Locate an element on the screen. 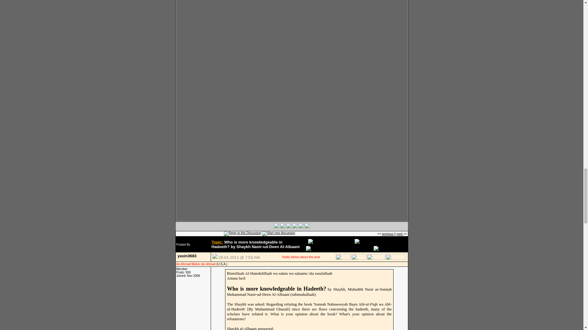 The width and height of the screenshot is (588, 330). Previous Discussion is located at coordinates (388, 234).